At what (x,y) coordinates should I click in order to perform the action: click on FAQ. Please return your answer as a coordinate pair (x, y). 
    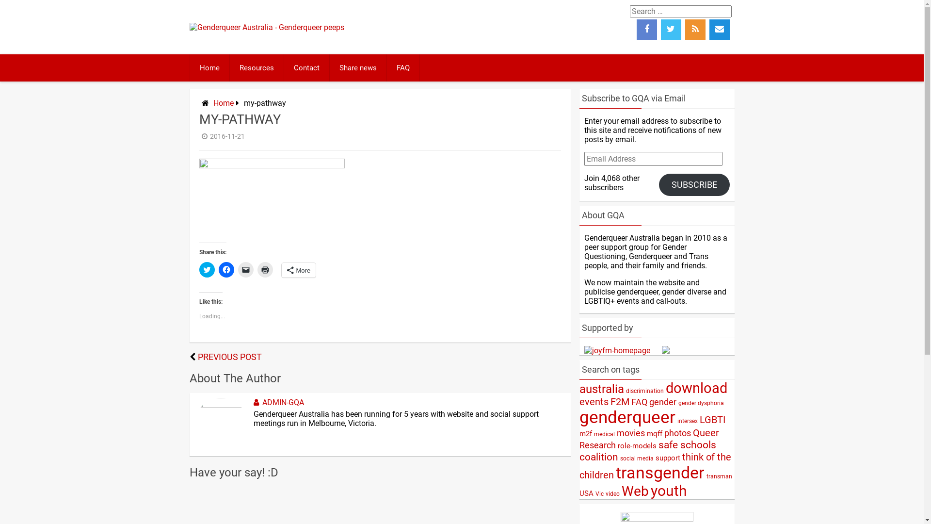
    Looking at the image, I should click on (639, 402).